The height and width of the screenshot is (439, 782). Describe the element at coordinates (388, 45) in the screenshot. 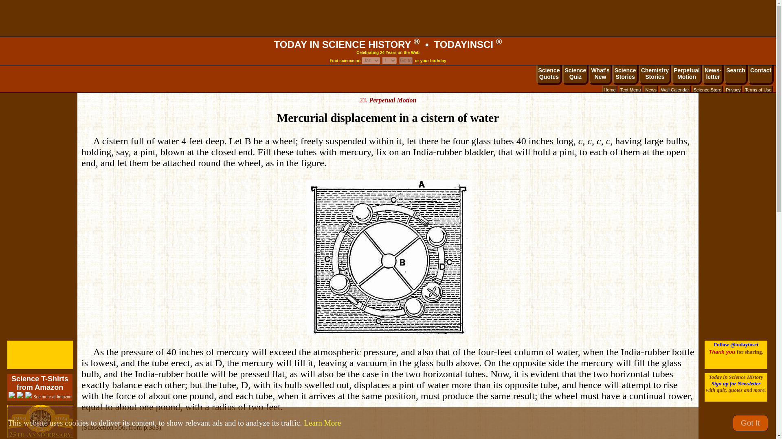

I see `Select Month first, and then Day` at that location.